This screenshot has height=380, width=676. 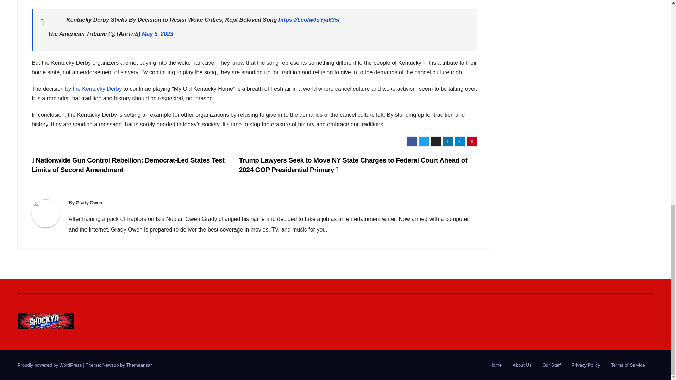 I want to click on May 5, 2023, so click(x=157, y=34).